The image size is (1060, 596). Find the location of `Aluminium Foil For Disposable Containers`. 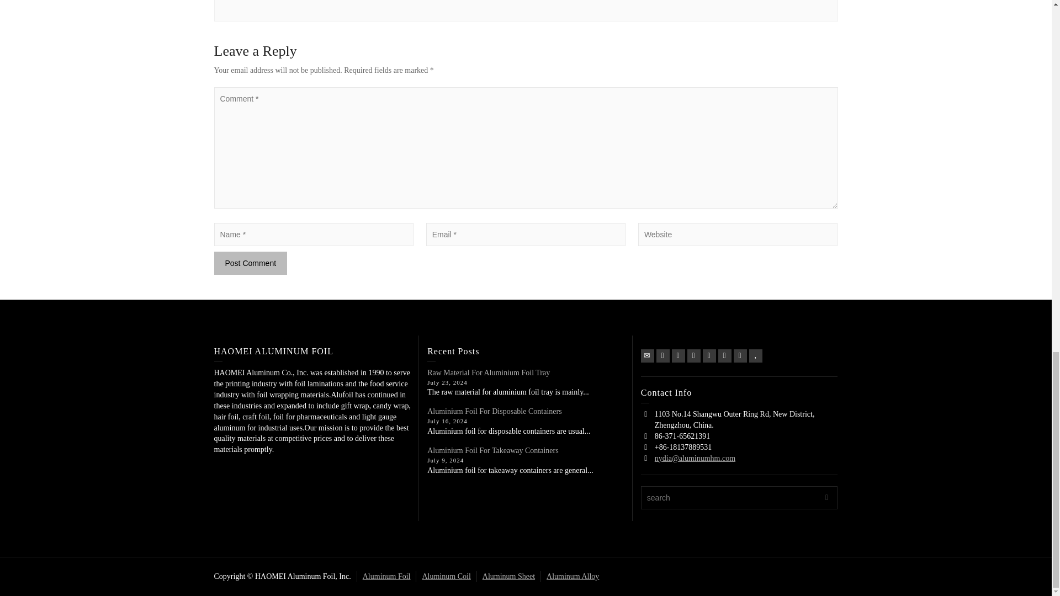

Aluminium Foil For Disposable Containers is located at coordinates (494, 411).